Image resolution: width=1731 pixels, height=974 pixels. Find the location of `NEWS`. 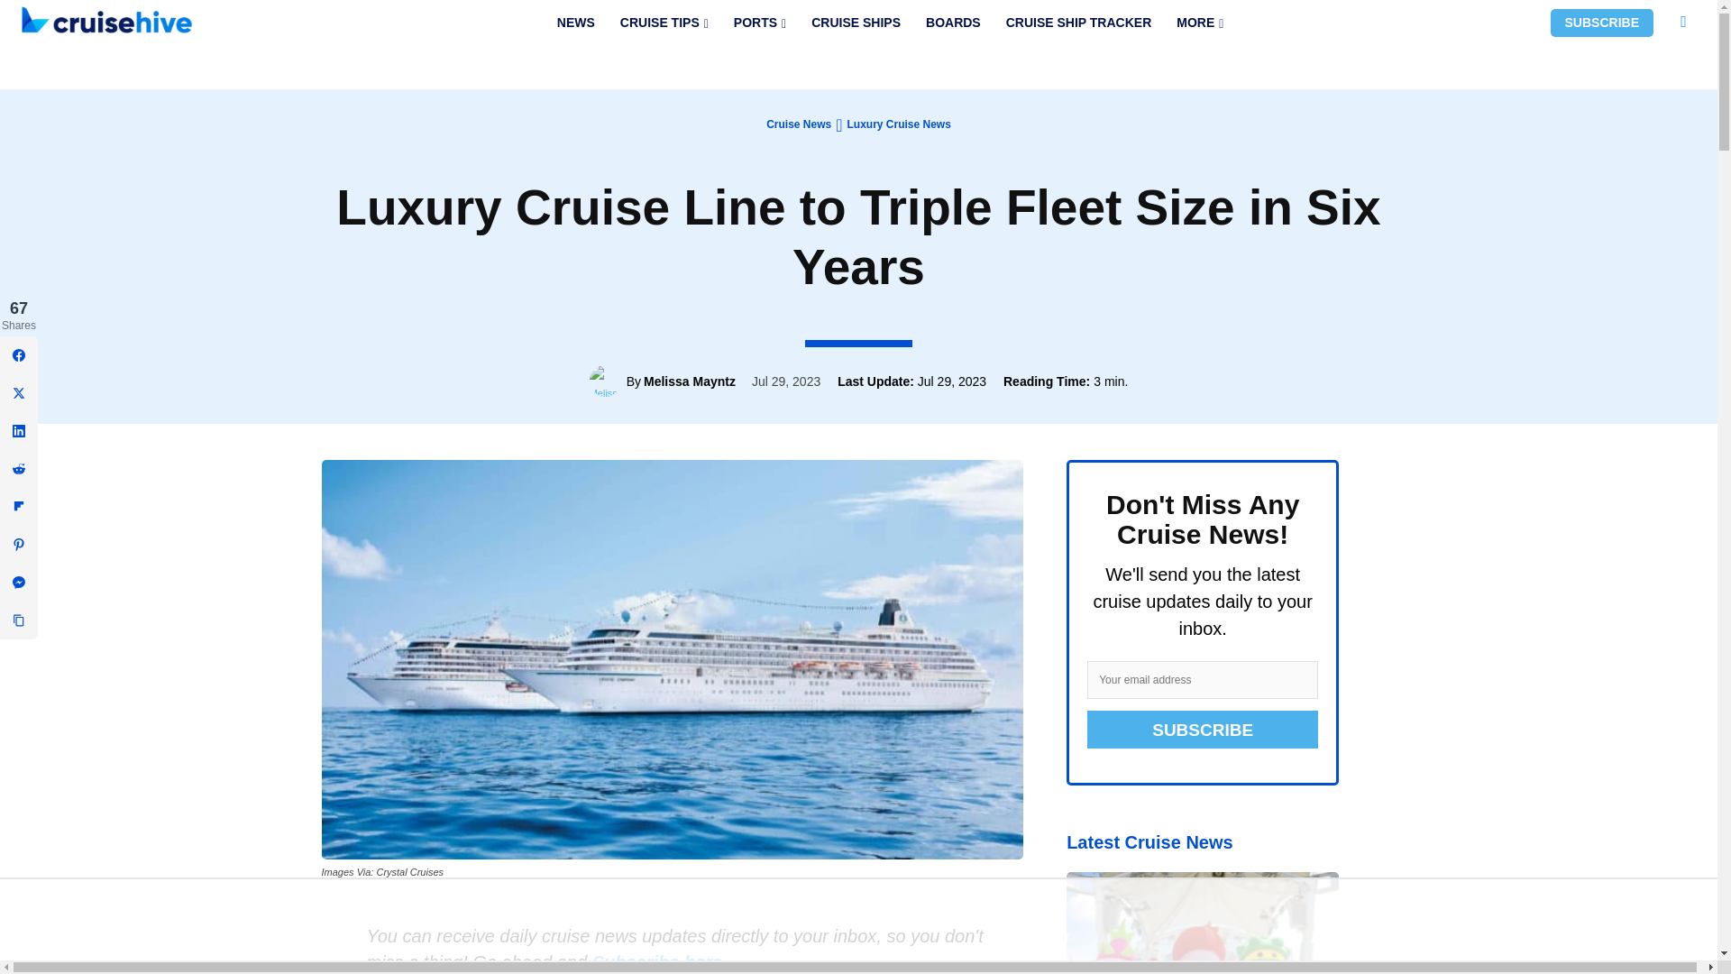

NEWS is located at coordinates (575, 23).